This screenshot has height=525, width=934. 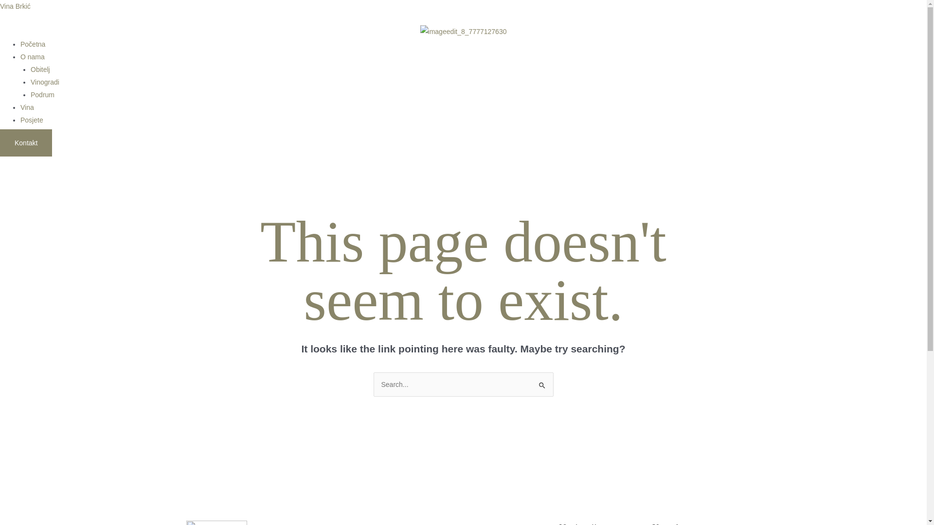 What do you see at coordinates (45, 82) in the screenshot?
I see `Vinogradi` at bounding box center [45, 82].